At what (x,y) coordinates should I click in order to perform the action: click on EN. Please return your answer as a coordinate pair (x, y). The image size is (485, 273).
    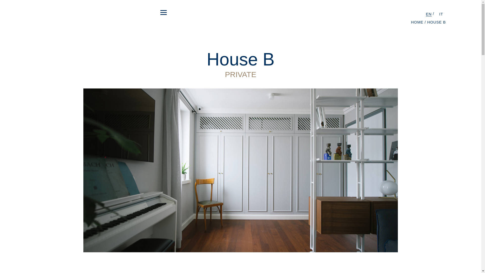
    Looking at the image, I should click on (430, 14).